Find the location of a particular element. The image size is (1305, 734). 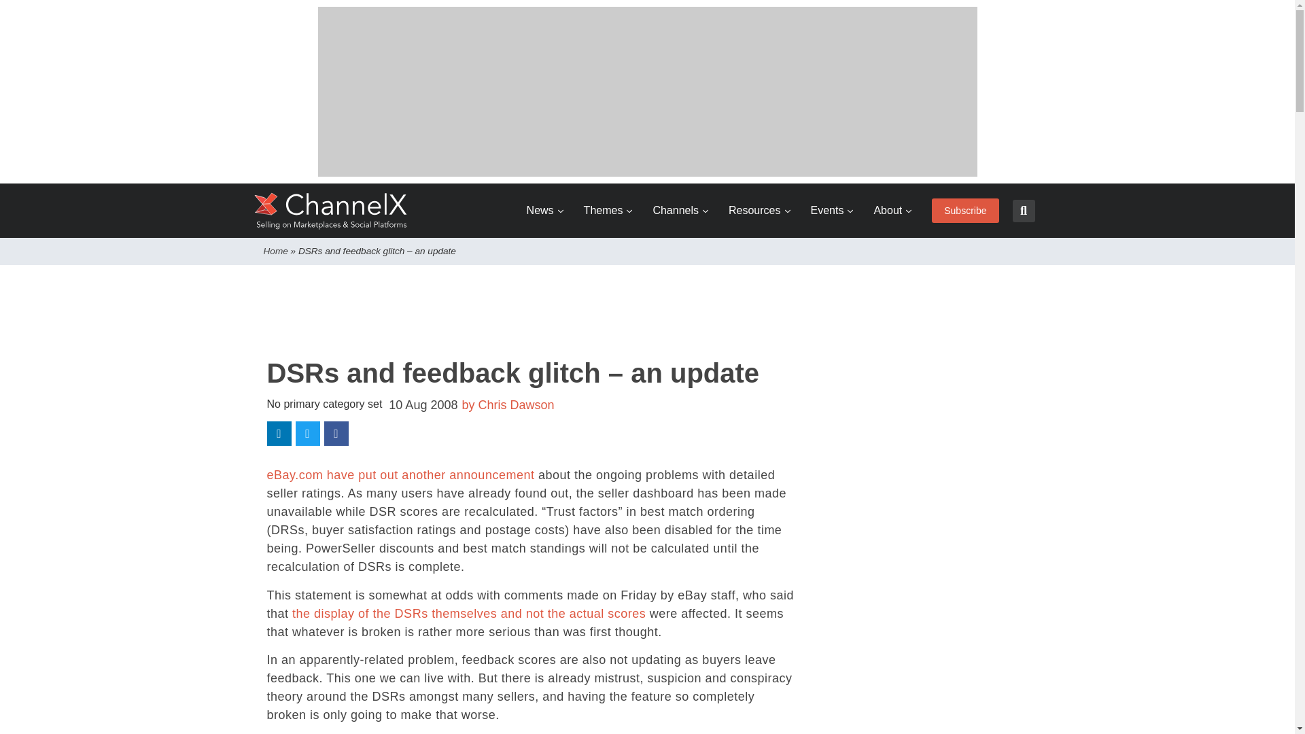

Themes is located at coordinates (608, 211).